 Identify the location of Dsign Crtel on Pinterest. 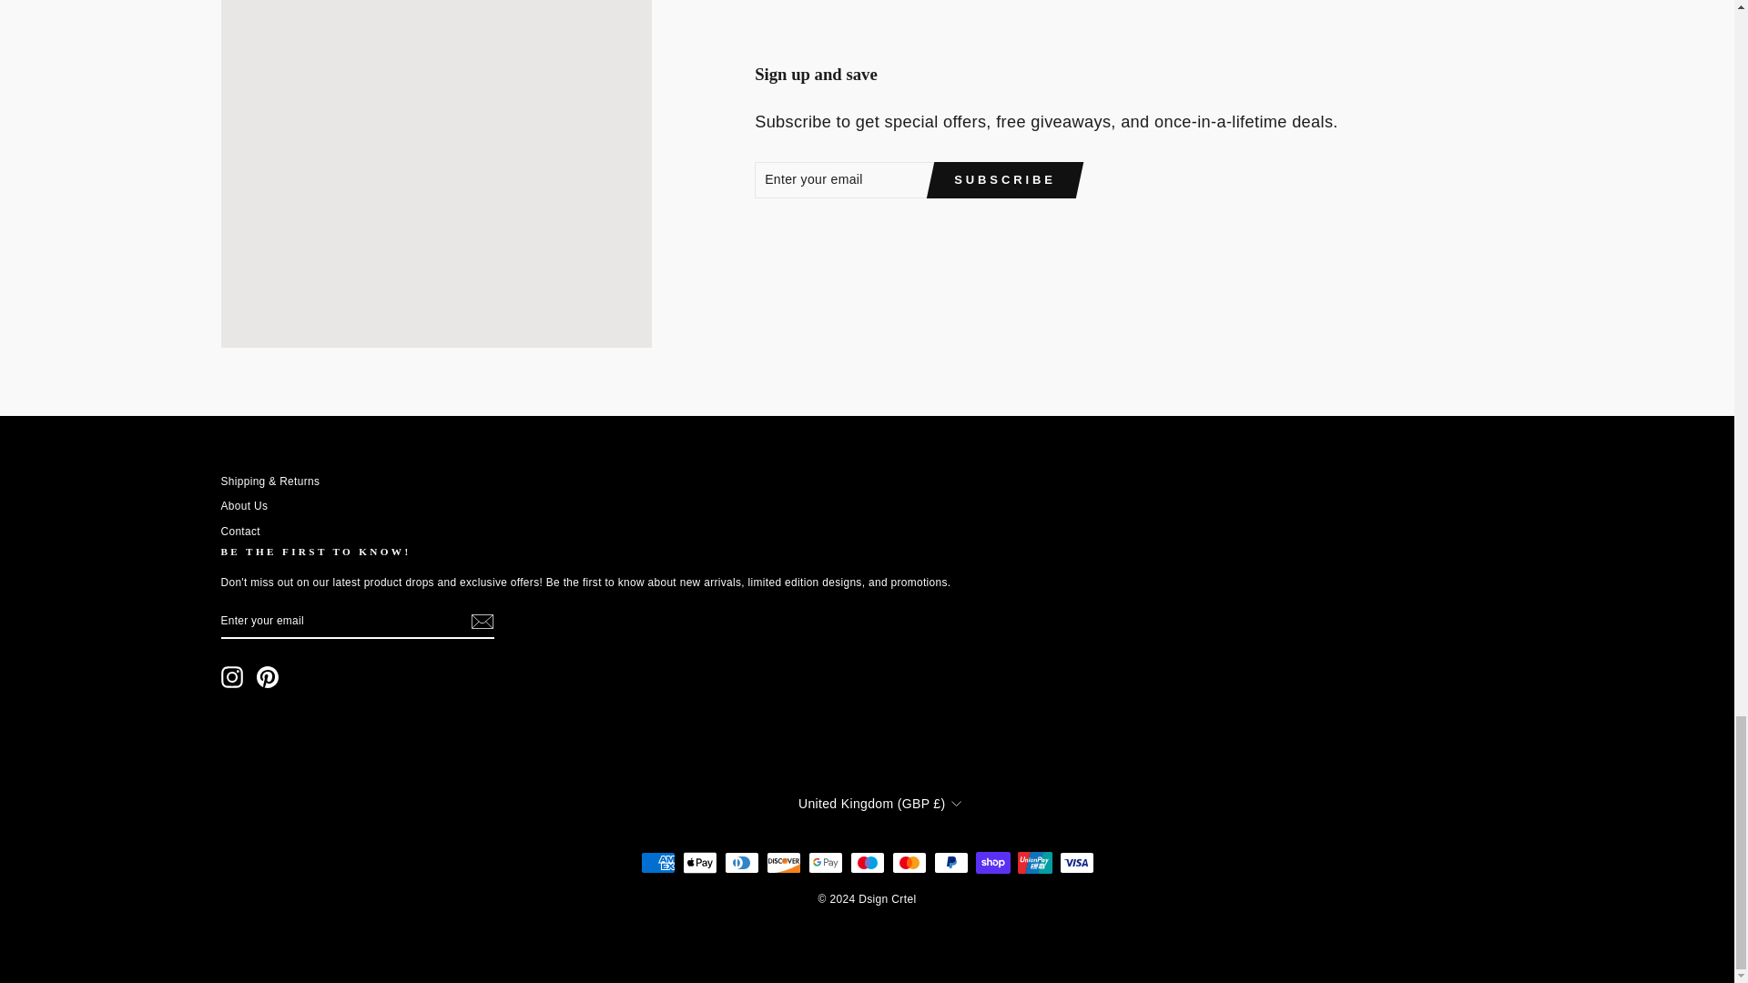
(268, 677).